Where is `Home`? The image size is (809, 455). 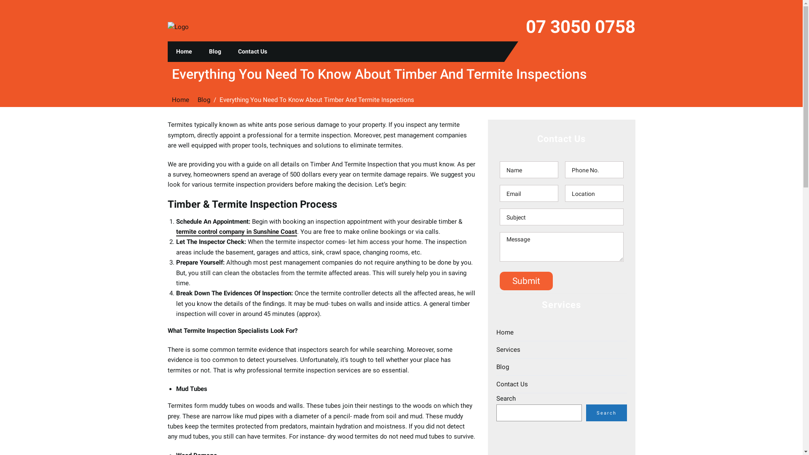 Home is located at coordinates (180, 100).